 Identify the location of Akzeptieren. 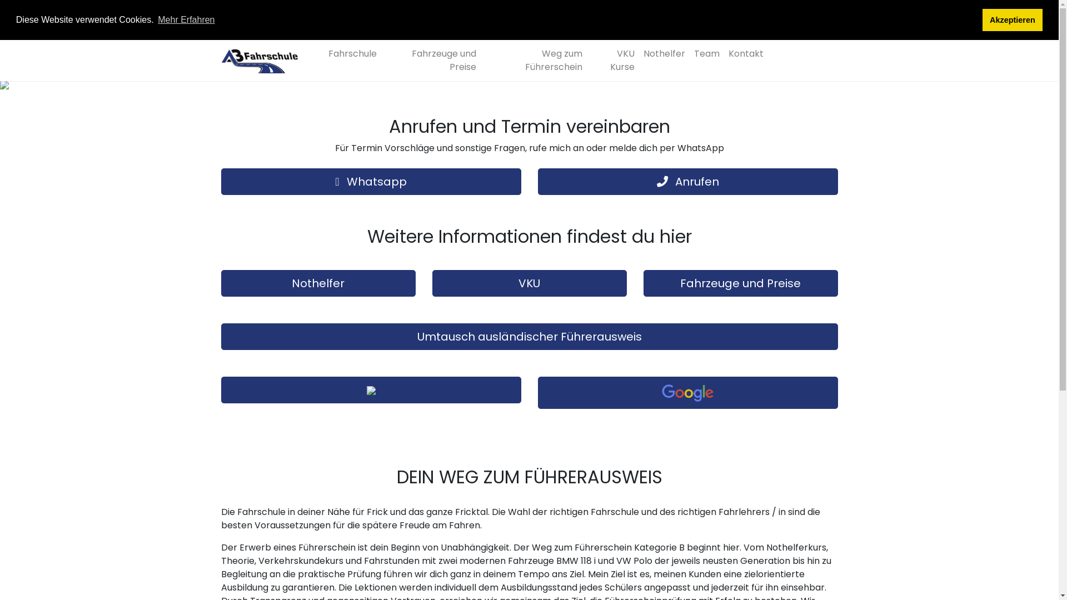
(1013, 20).